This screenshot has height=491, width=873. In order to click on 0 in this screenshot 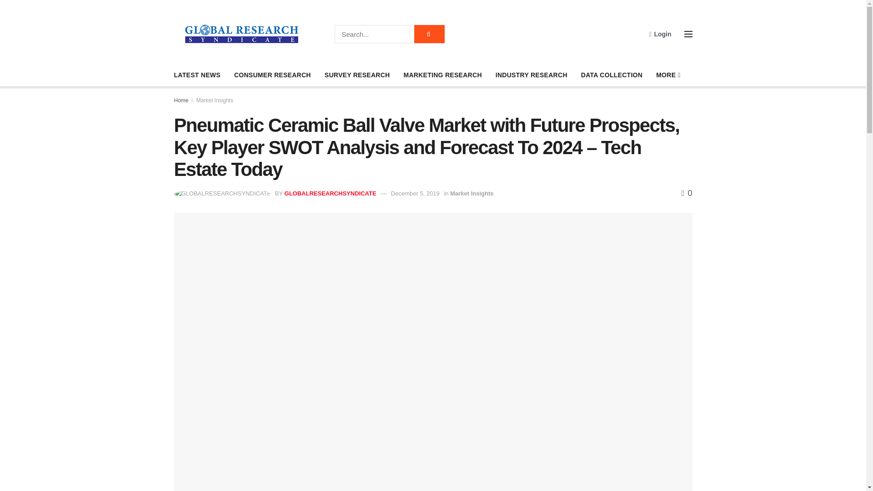, I will do `click(687, 193)`.